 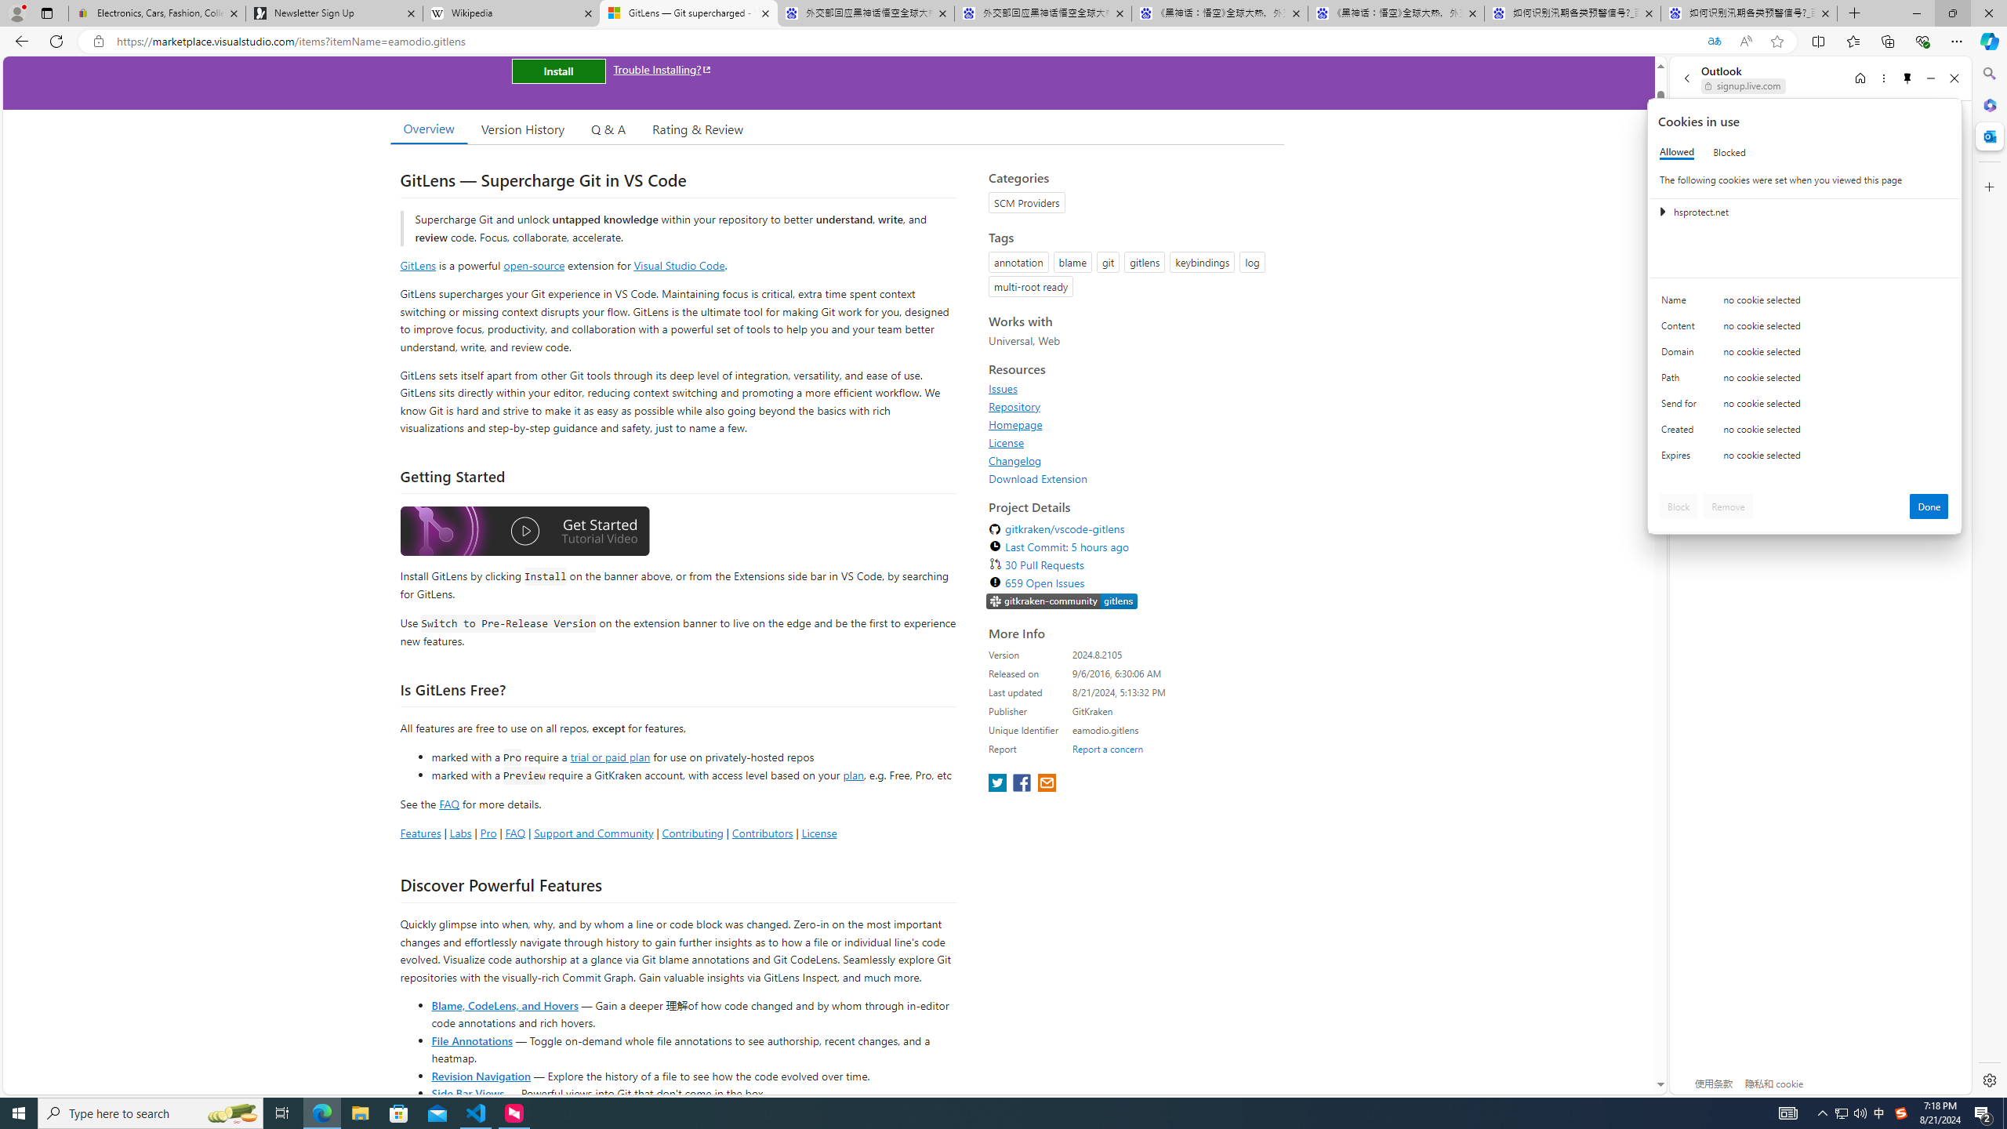 What do you see at coordinates (1682, 303) in the screenshot?
I see `Name` at bounding box center [1682, 303].